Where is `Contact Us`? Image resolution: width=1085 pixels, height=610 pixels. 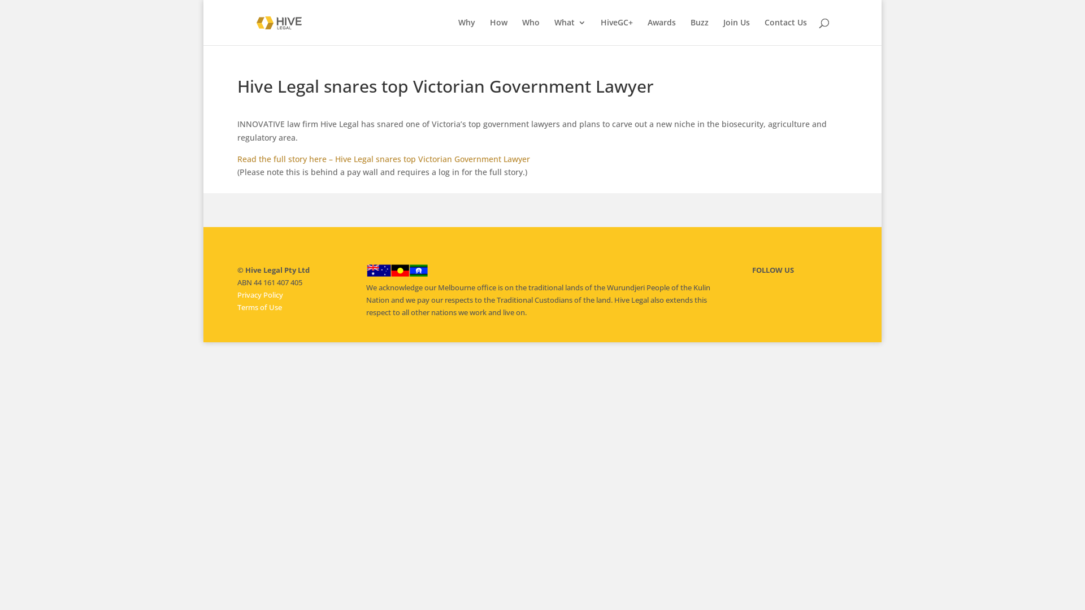
Contact Us is located at coordinates (785, 32).